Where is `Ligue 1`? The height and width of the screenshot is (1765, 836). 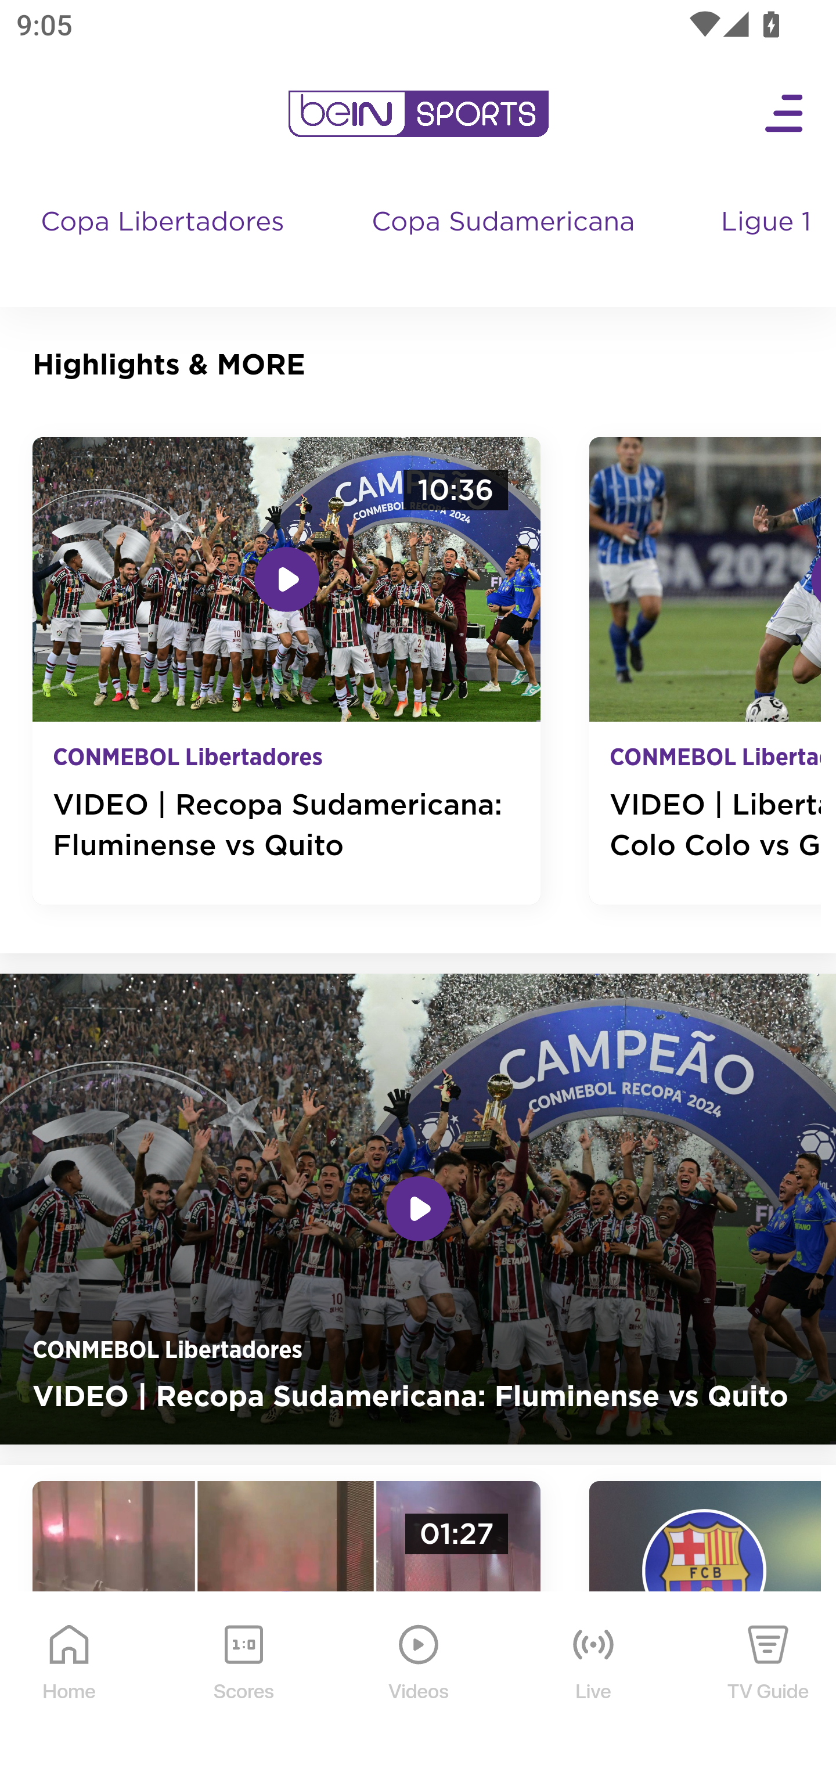 Ligue 1 is located at coordinates (768, 244).